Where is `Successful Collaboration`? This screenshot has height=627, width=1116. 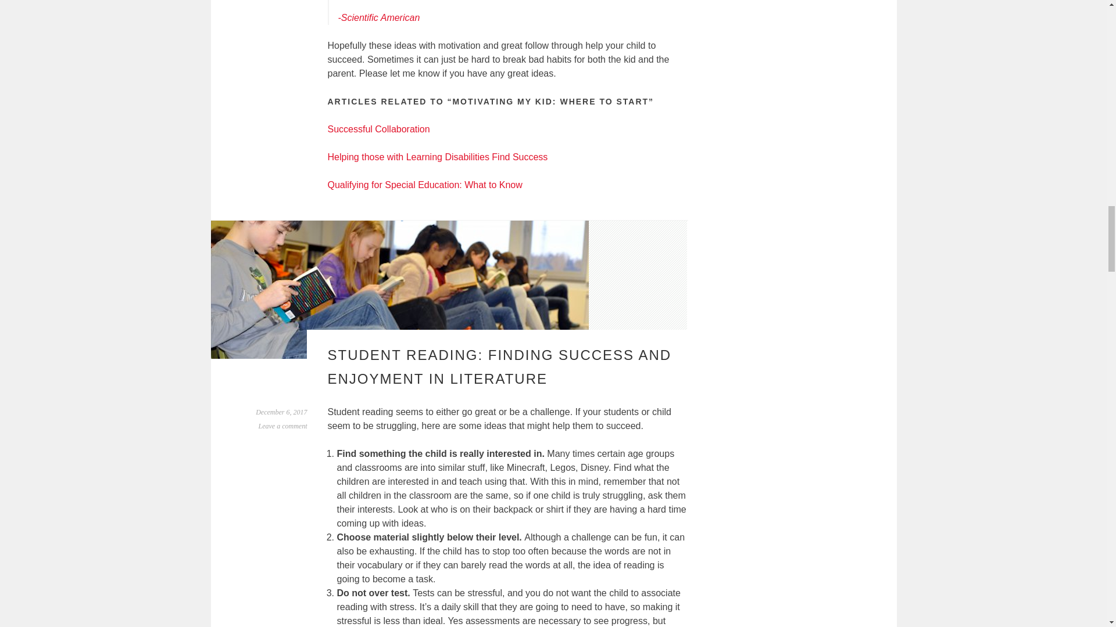
Successful Collaboration is located at coordinates (379, 129).